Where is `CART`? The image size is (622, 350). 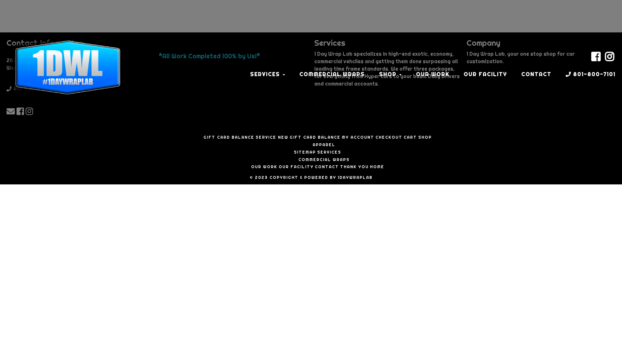 CART is located at coordinates (410, 137).